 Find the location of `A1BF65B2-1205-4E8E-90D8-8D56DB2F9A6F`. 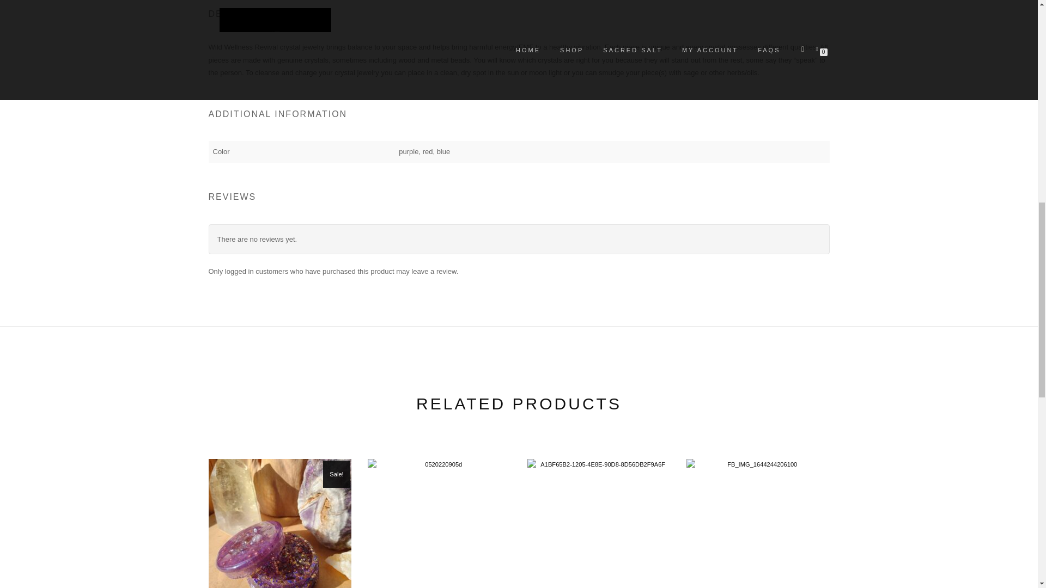

A1BF65B2-1205-4E8E-90D8-8D56DB2F9A6F is located at coordinates (598, 524).